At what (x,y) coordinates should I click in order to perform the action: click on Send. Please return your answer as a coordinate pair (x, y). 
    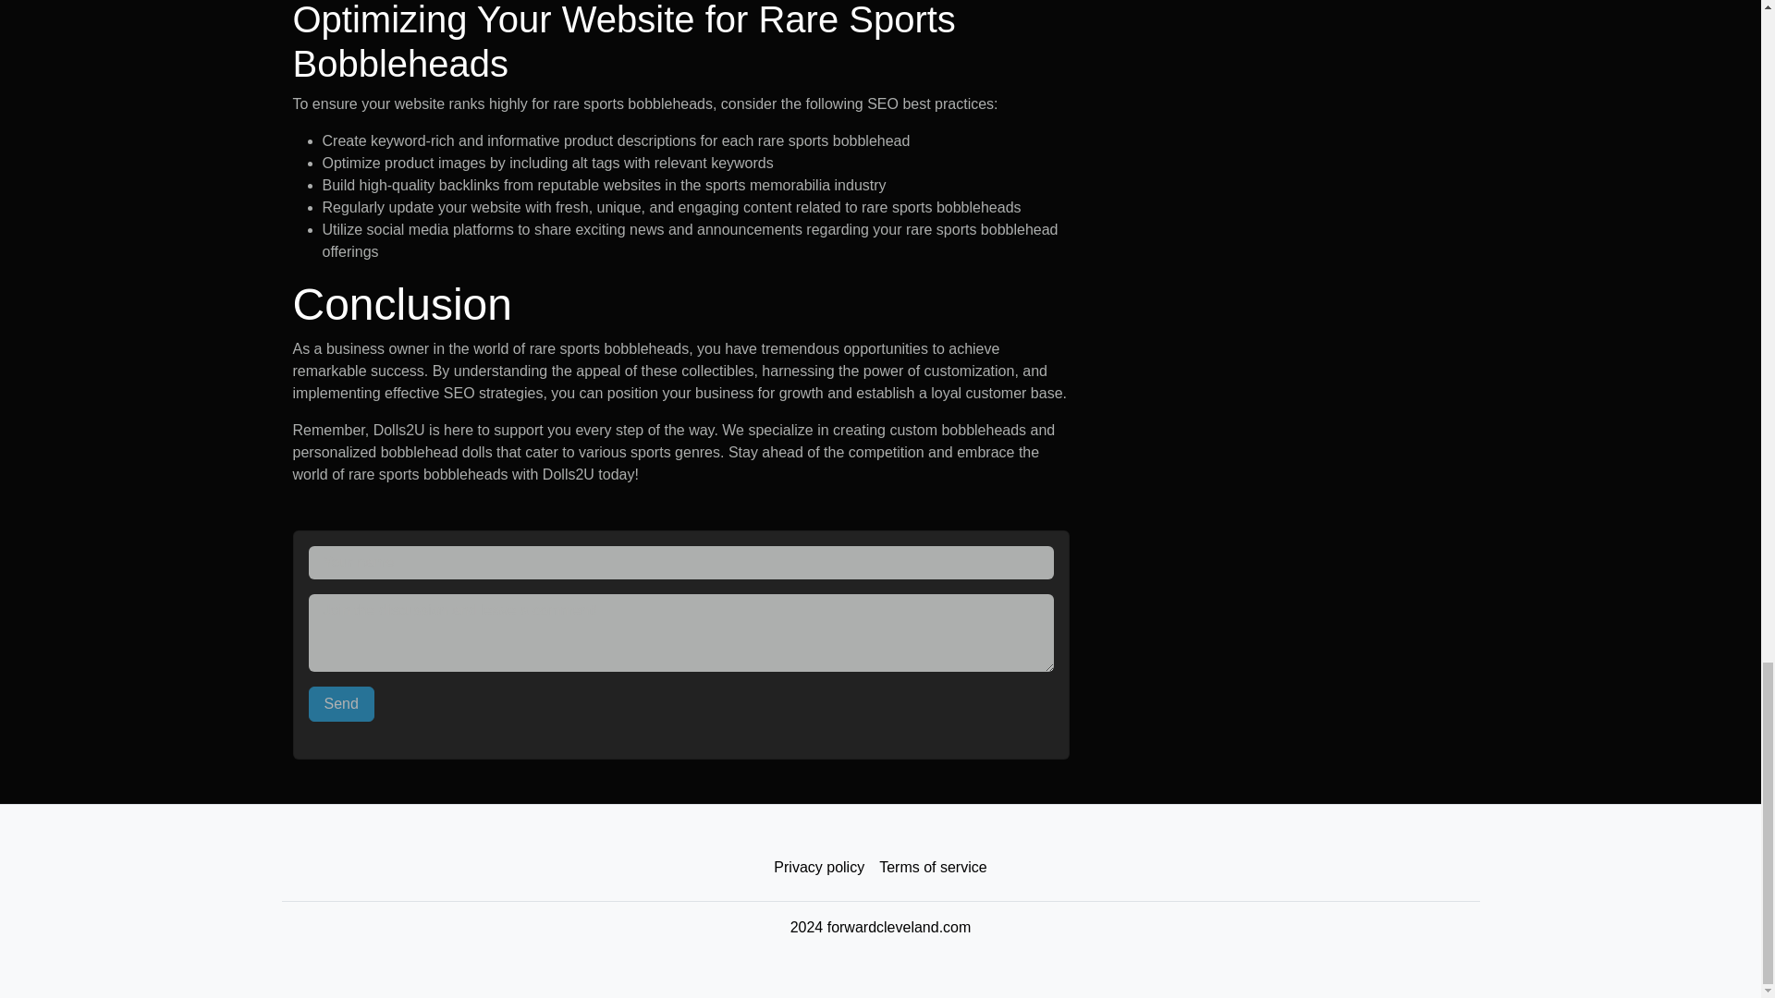
    Looking at the image, I should click on (342, 704).